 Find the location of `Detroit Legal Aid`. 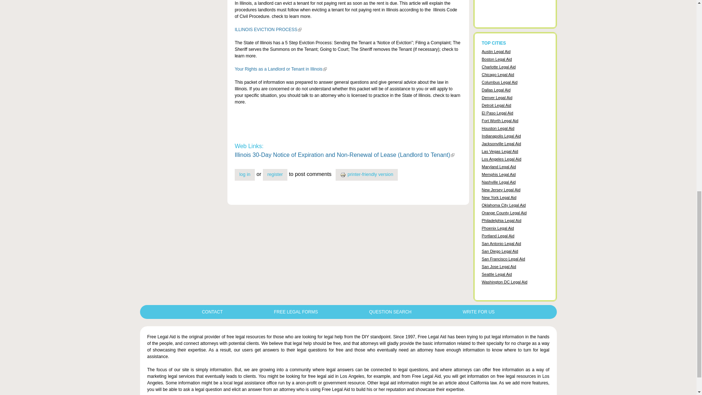

Detroit Legal Aid is located at coordinates (497, 105).